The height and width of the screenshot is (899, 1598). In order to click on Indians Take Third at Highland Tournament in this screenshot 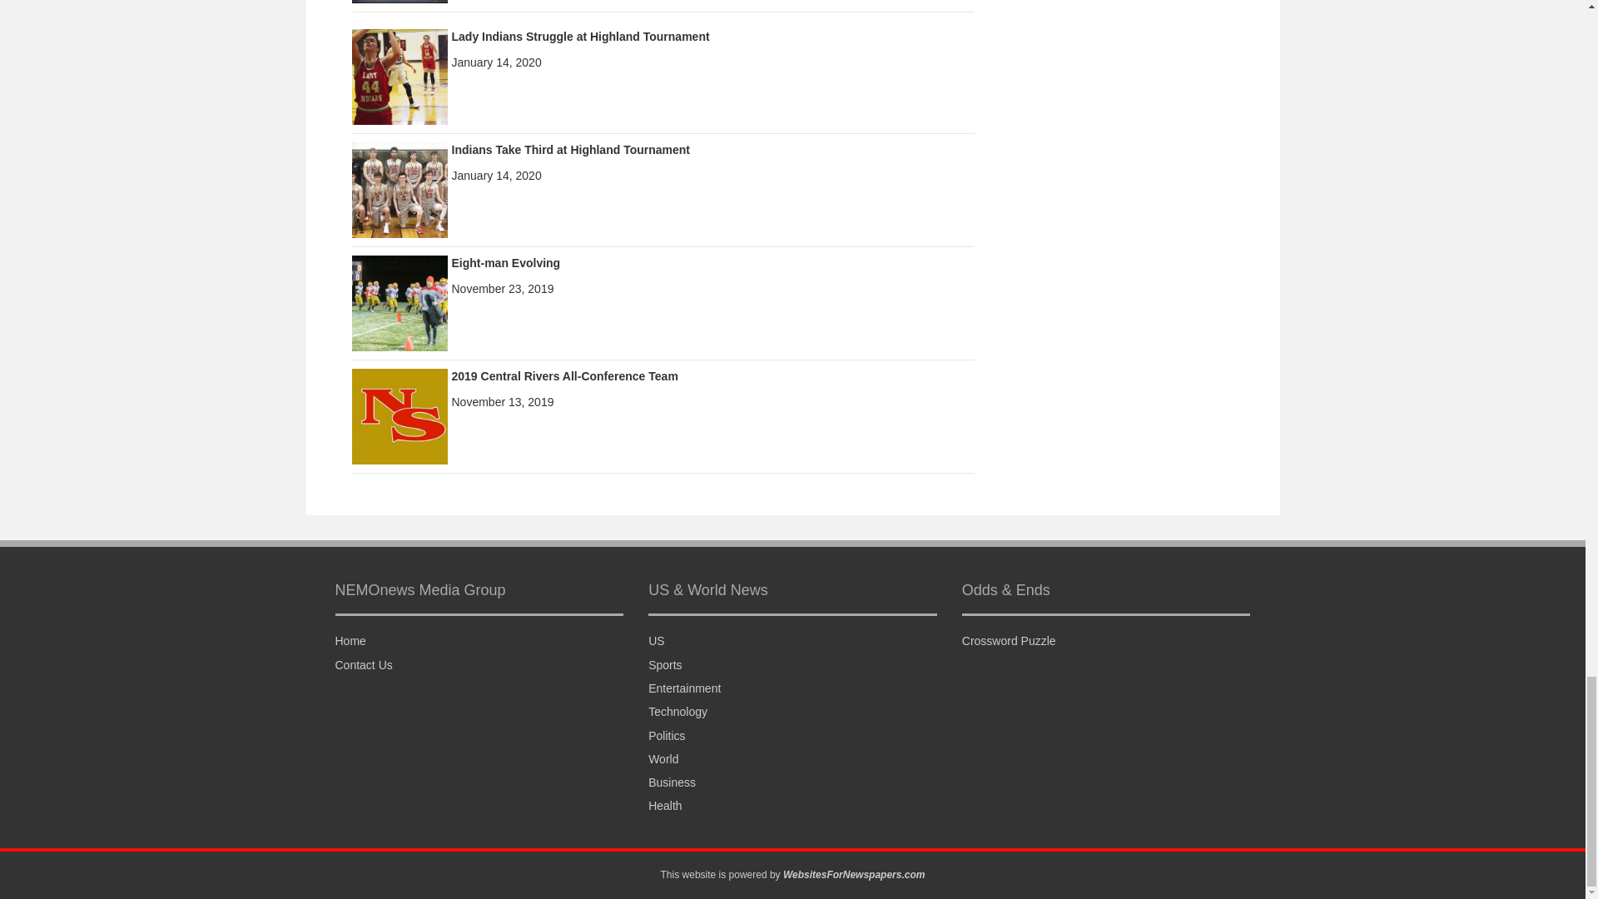, I will do `click(570, 149)`.